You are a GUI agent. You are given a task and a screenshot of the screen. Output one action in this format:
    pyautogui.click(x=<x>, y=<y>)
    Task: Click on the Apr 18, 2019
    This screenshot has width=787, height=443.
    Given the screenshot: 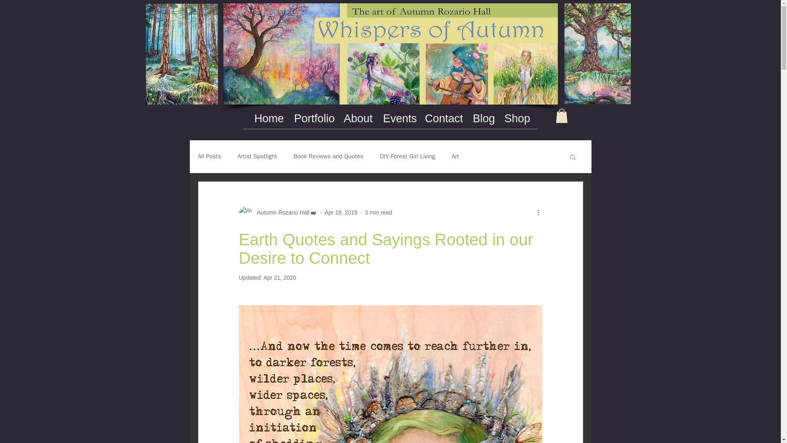 What is the action you would take?
    pyautogui.click(x=341, y=212)
    